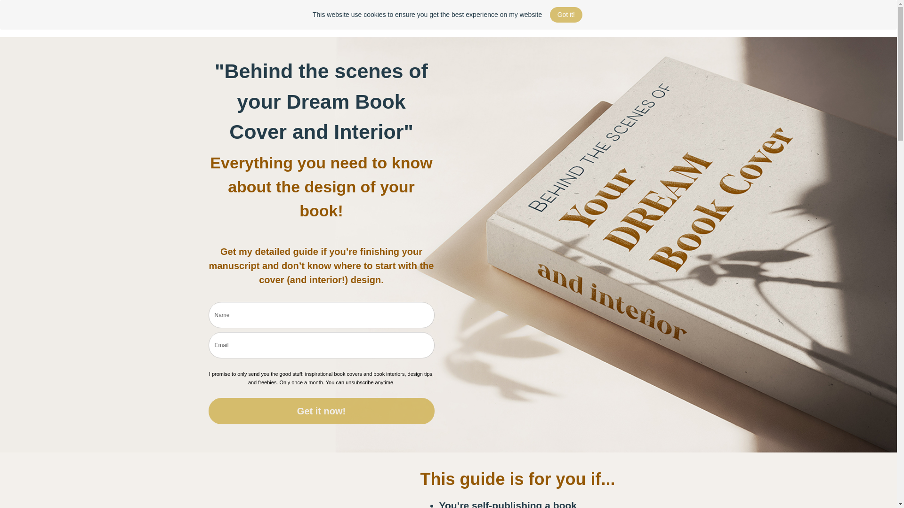  Describe the element at coordinates (566, 15) in the screenshot. I see `Got it!` at that location.